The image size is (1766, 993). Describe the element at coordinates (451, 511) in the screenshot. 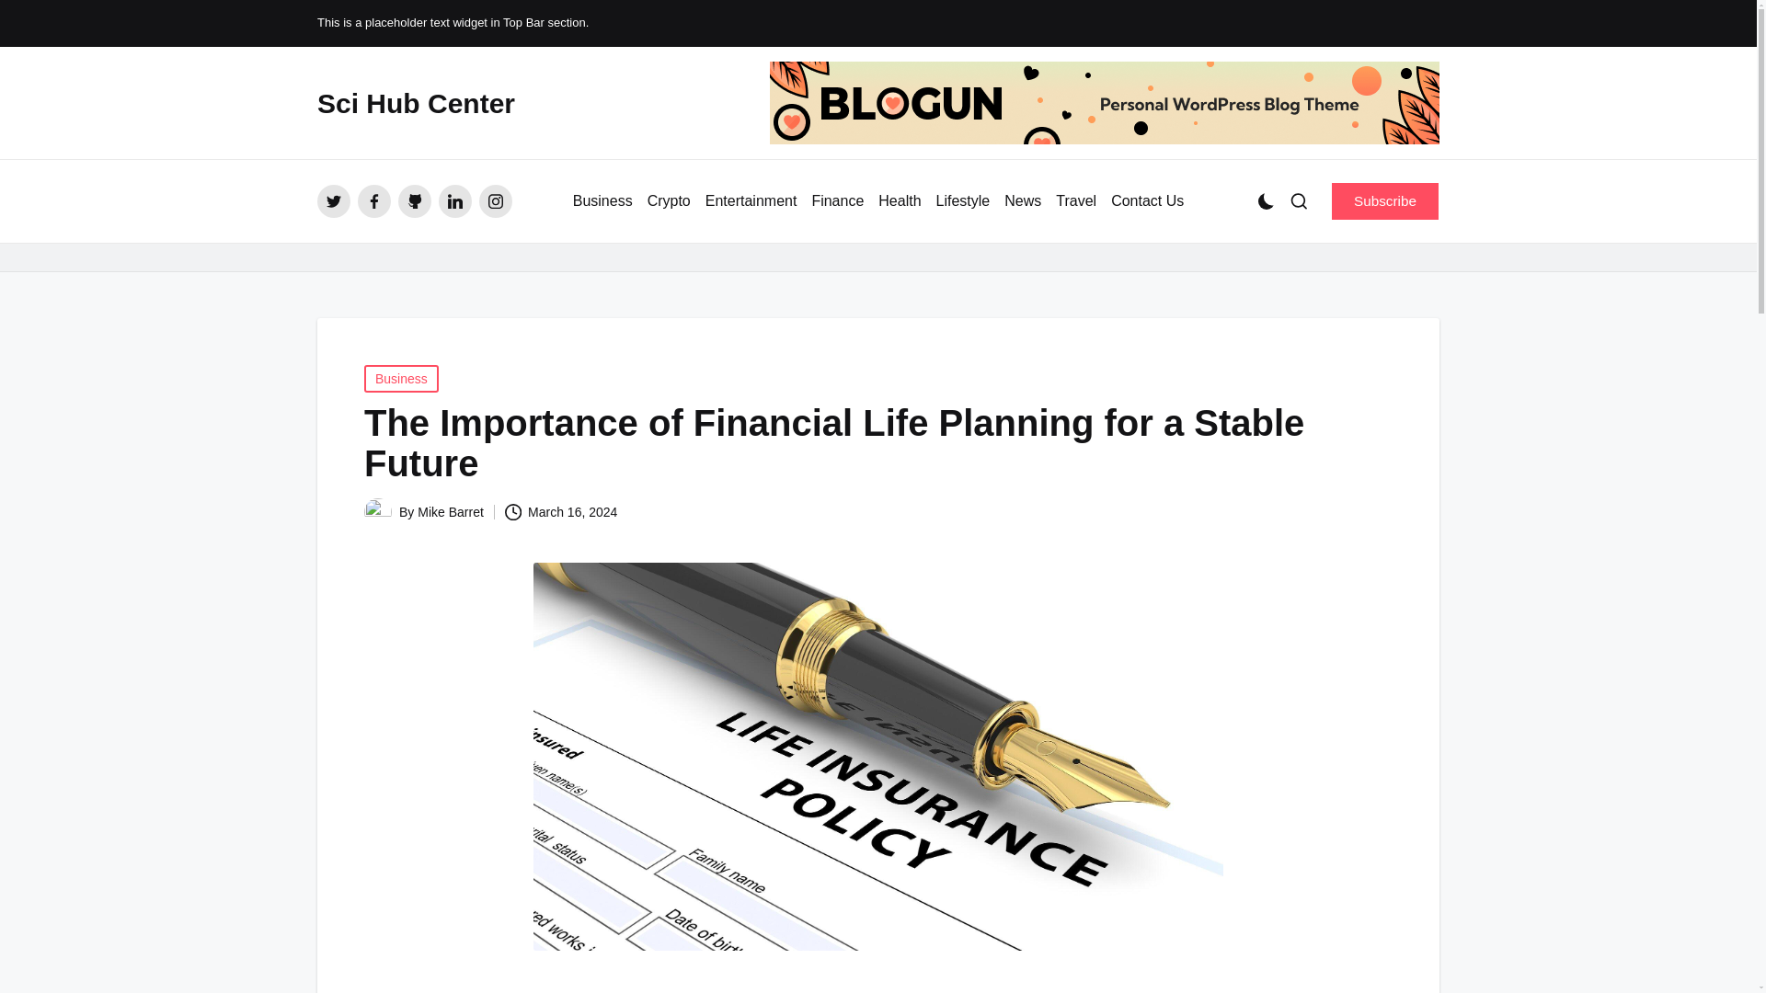

I see `View all posts by Mike Barret` at that location.